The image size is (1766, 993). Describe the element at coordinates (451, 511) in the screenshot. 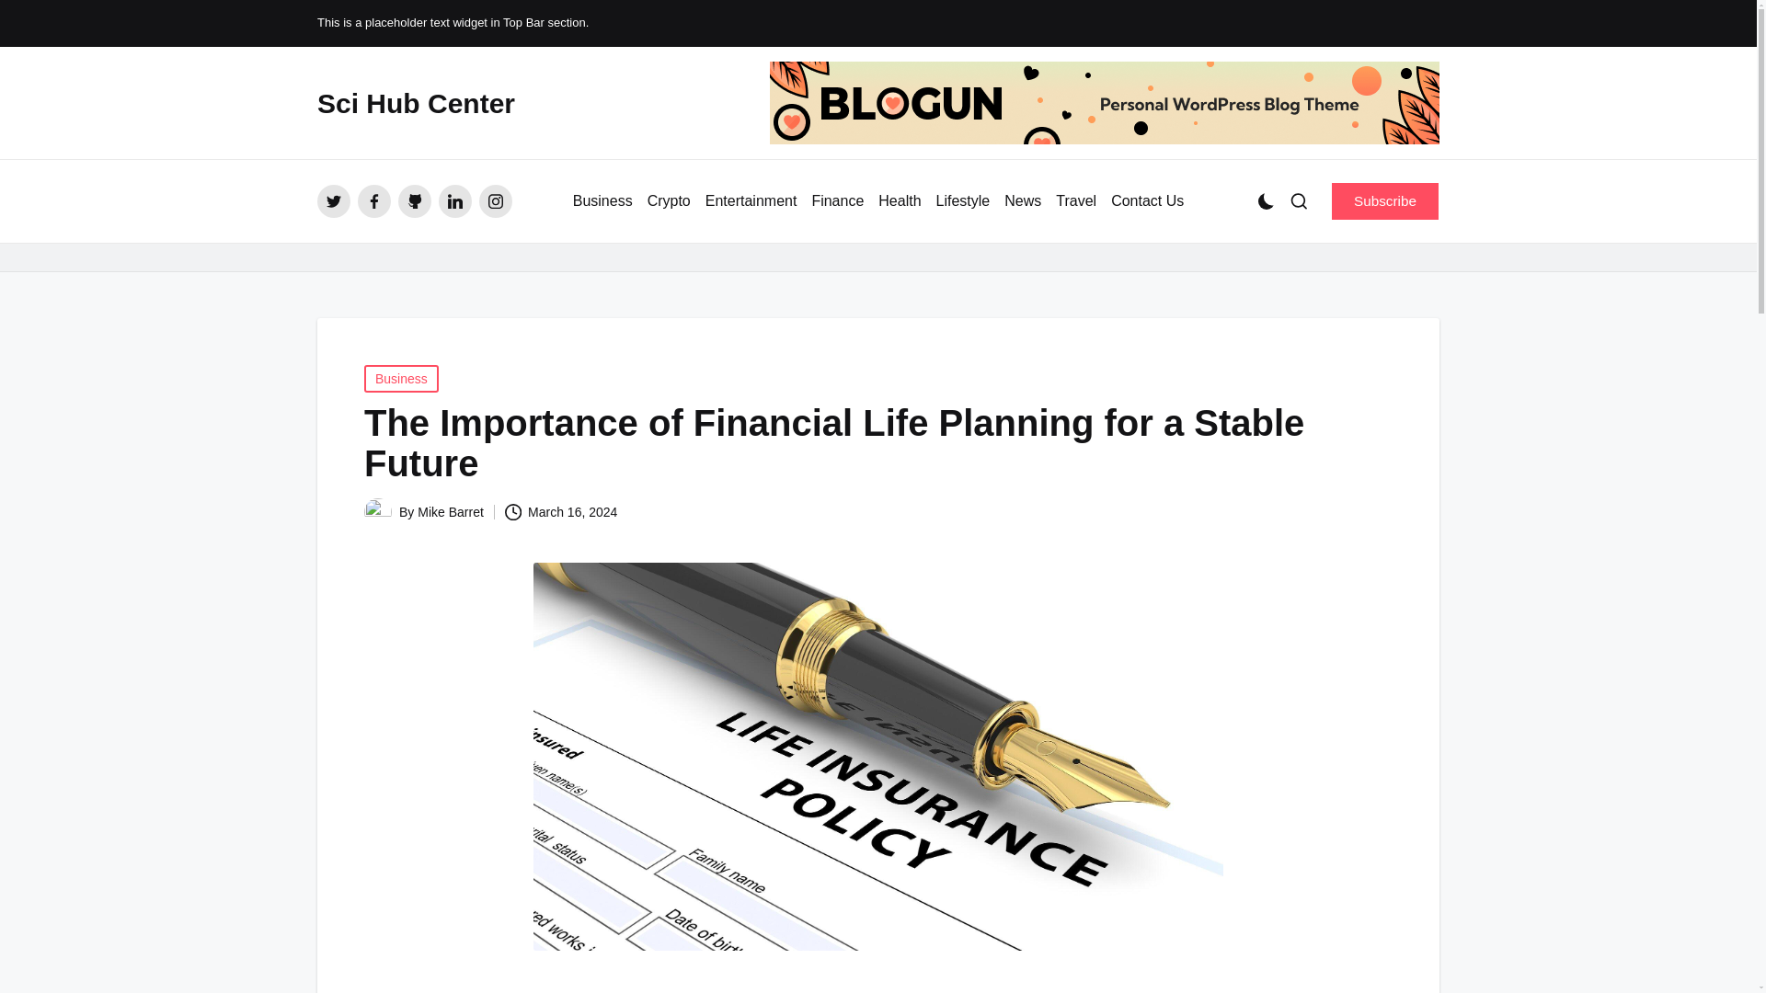

I see `View all posts by Mike Barret` at that location.